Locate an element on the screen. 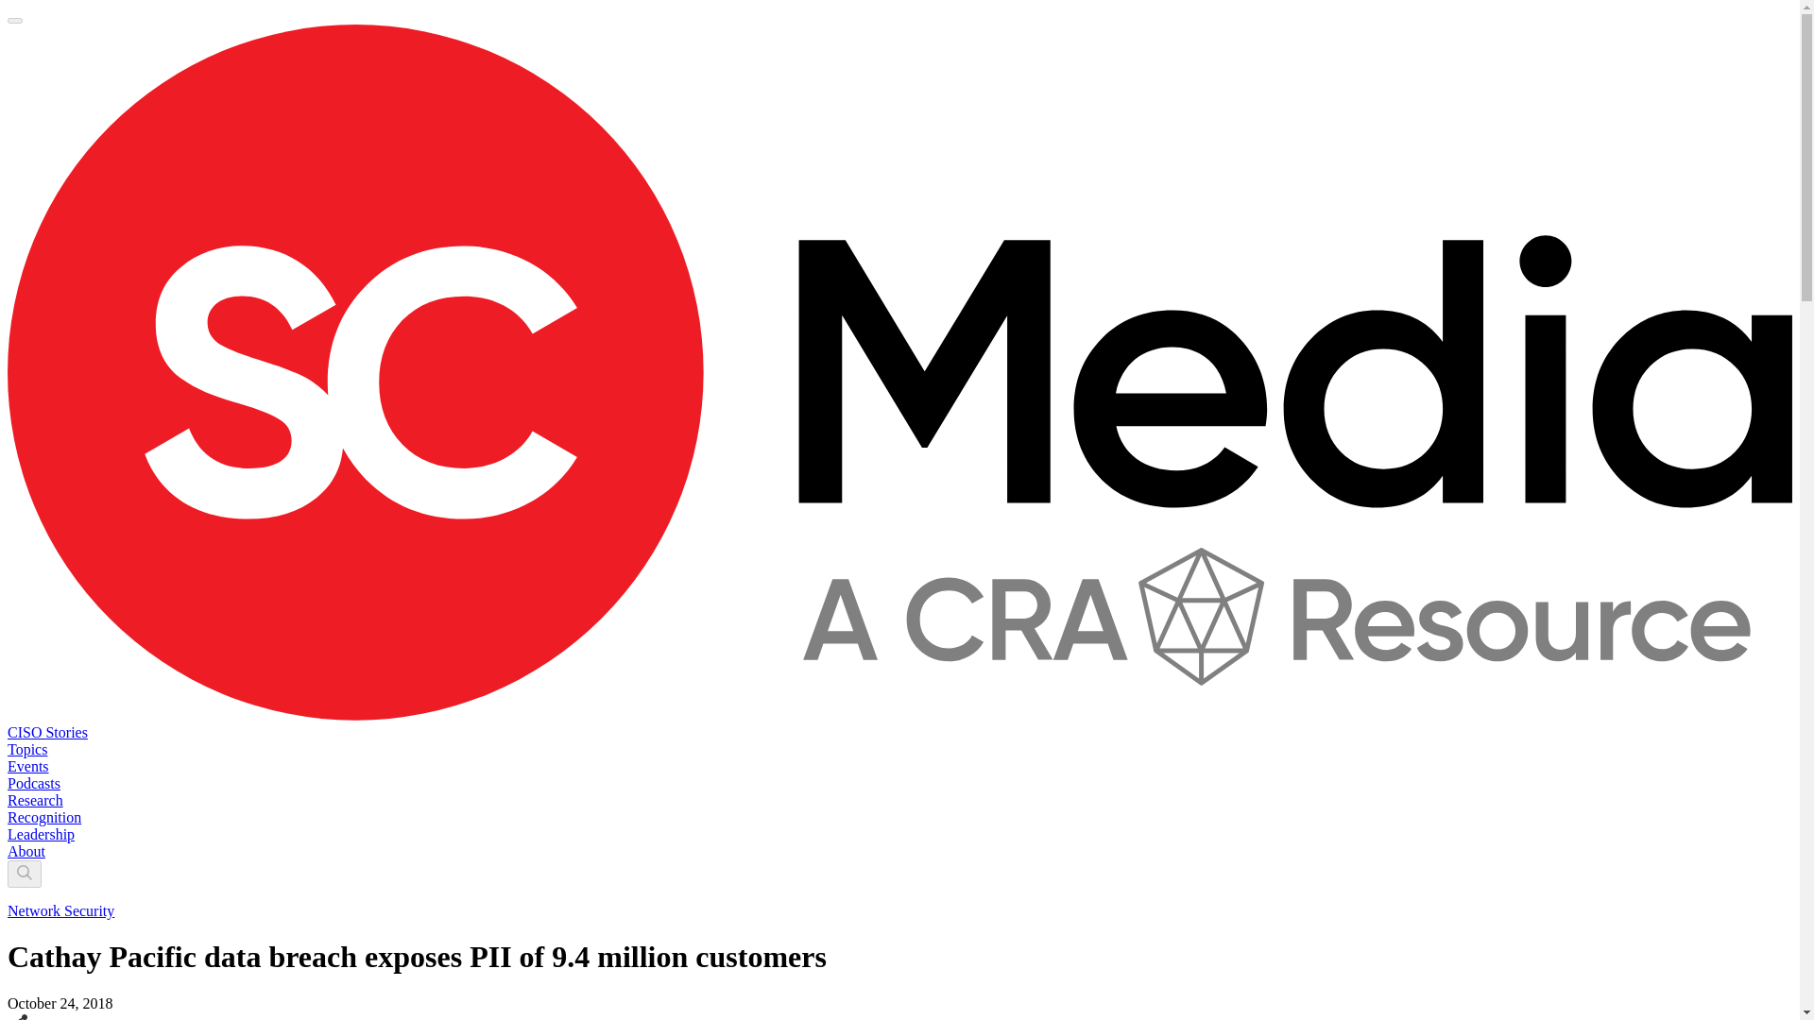 This screenshot has width=1814, height=1020. CISO Stories is located at coordinates (47, 732).